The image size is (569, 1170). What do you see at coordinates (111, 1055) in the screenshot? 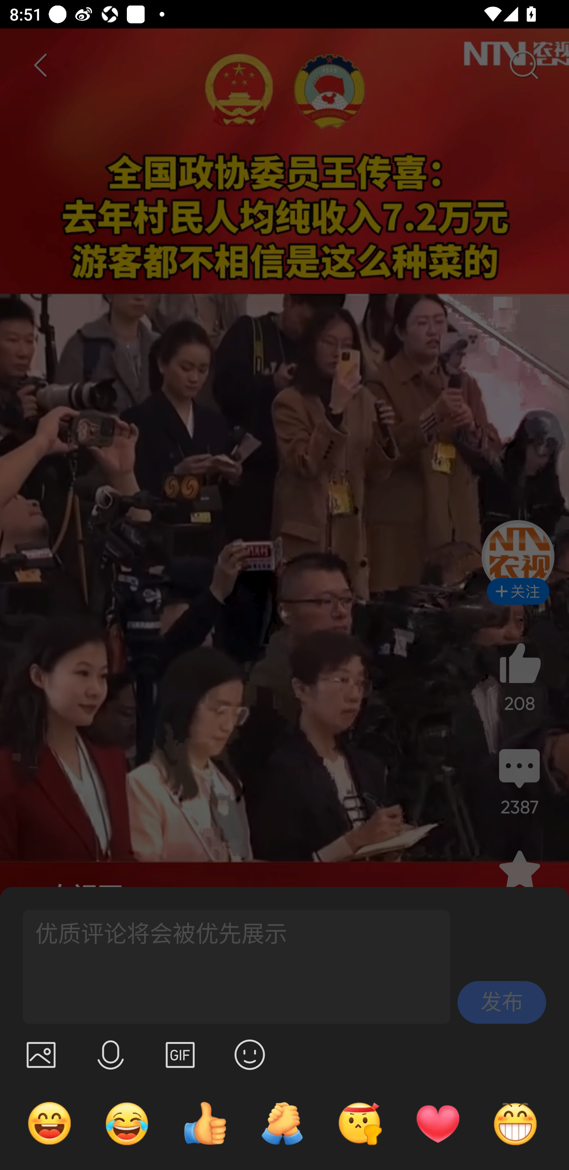
I see `` at bounding box center [111, 1055].